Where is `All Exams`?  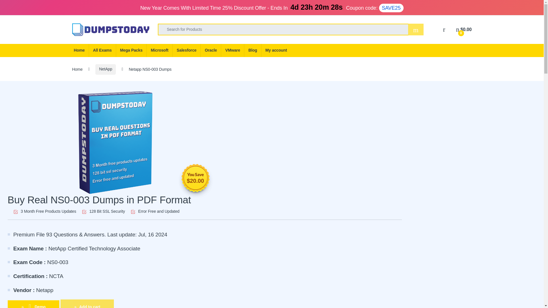 All Exams is located at coordinates (102, 50).